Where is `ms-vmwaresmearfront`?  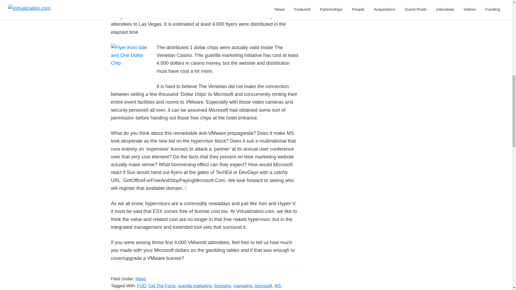
ms-vmwaresmearfront is located at coordinates (131, 64).